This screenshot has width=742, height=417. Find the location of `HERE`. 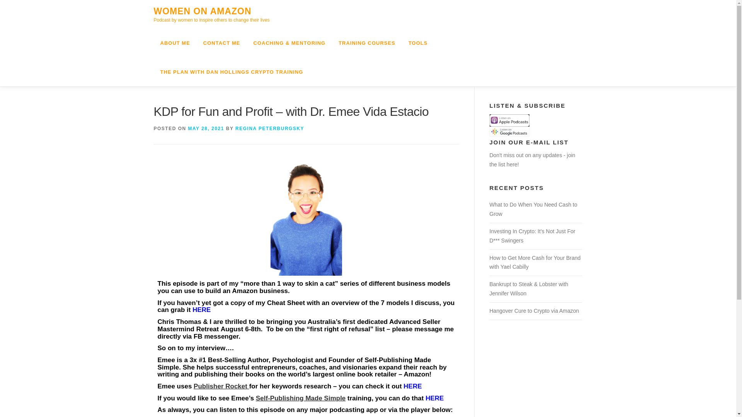

HERE is located at coordinates (412, 386).